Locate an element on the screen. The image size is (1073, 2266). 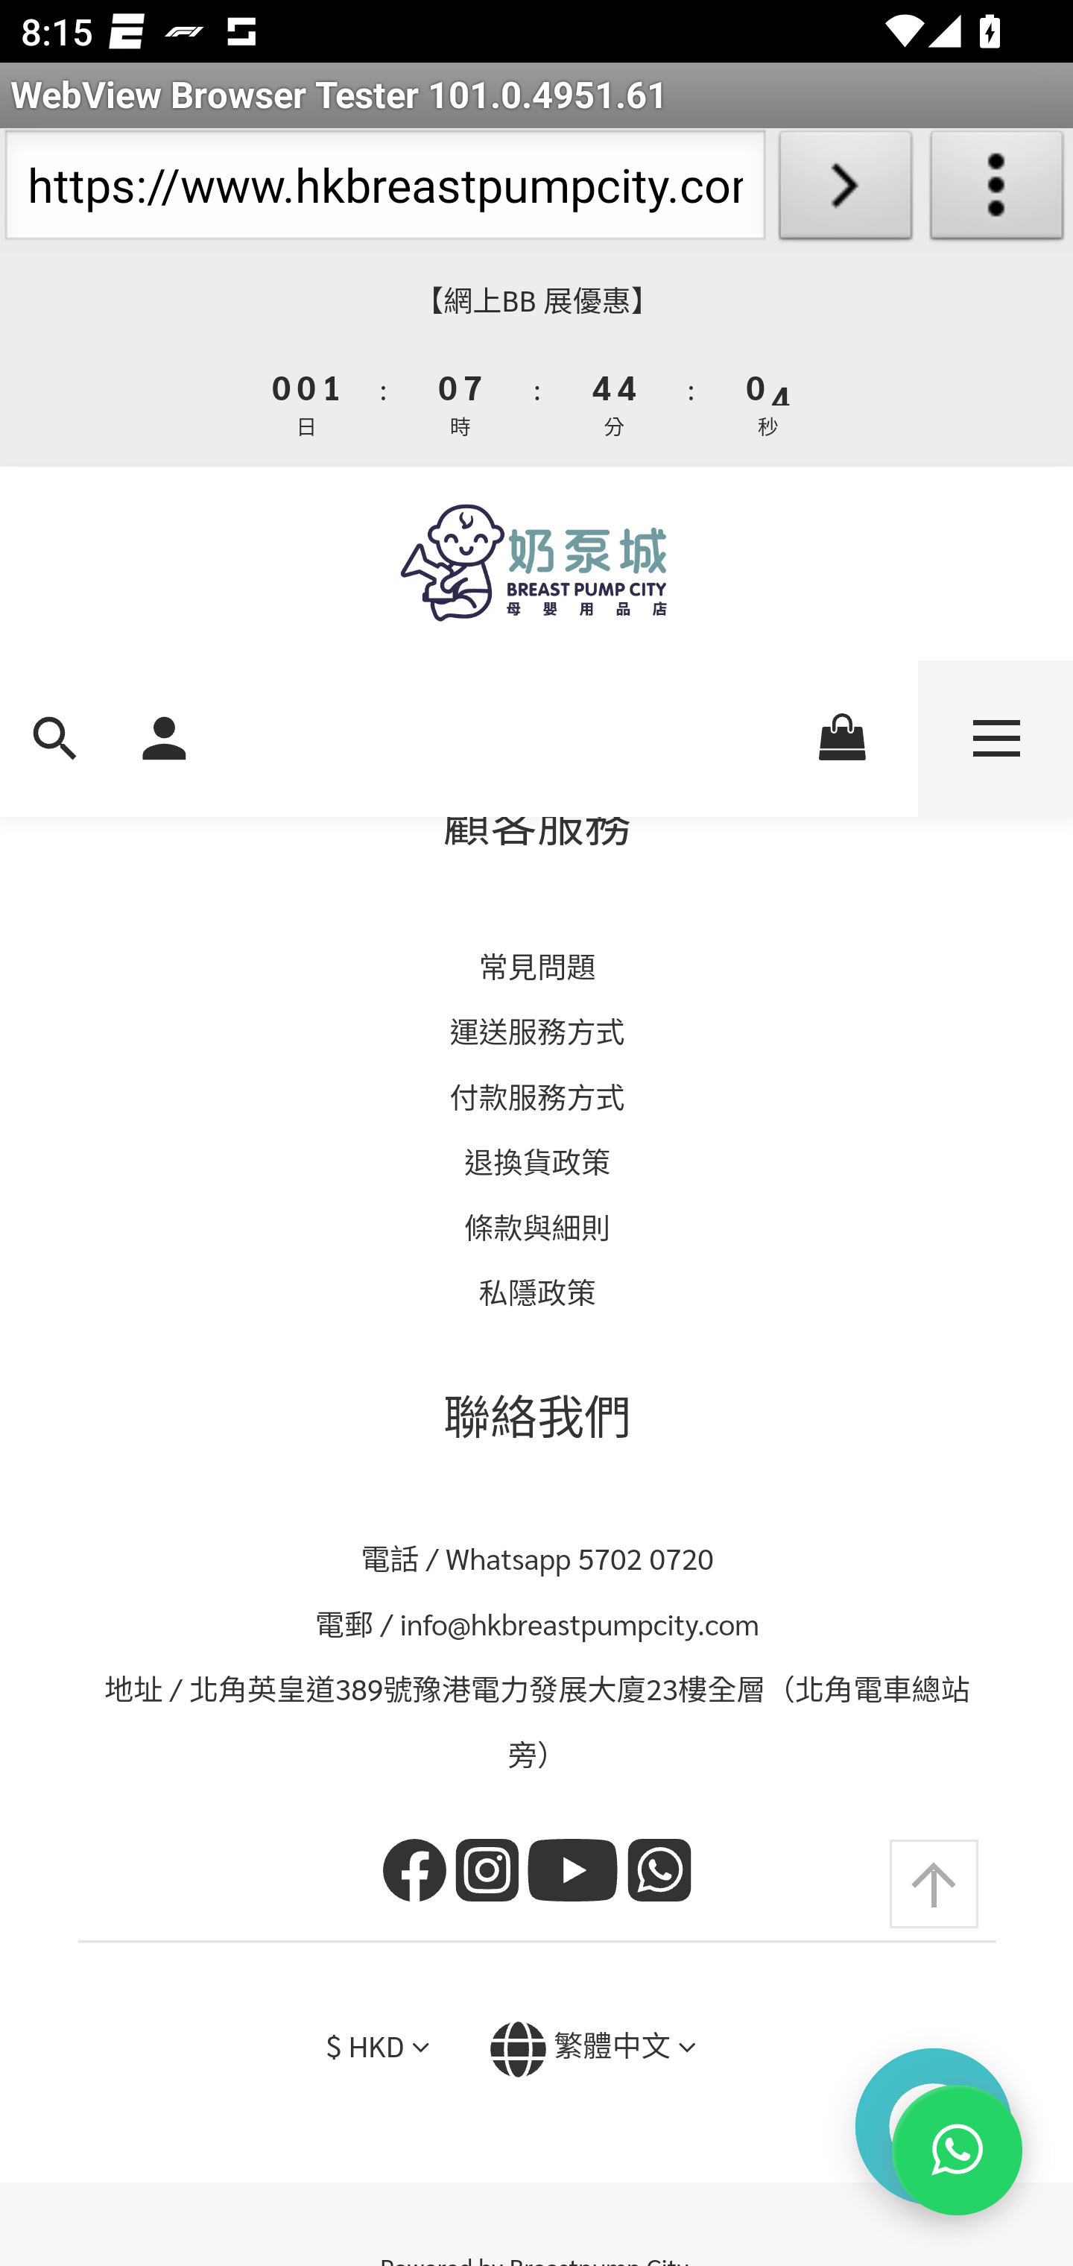
3 2 1 0 8 7 6 5 4 3 2 1 0 秒 is located at coordinates (766, 402).